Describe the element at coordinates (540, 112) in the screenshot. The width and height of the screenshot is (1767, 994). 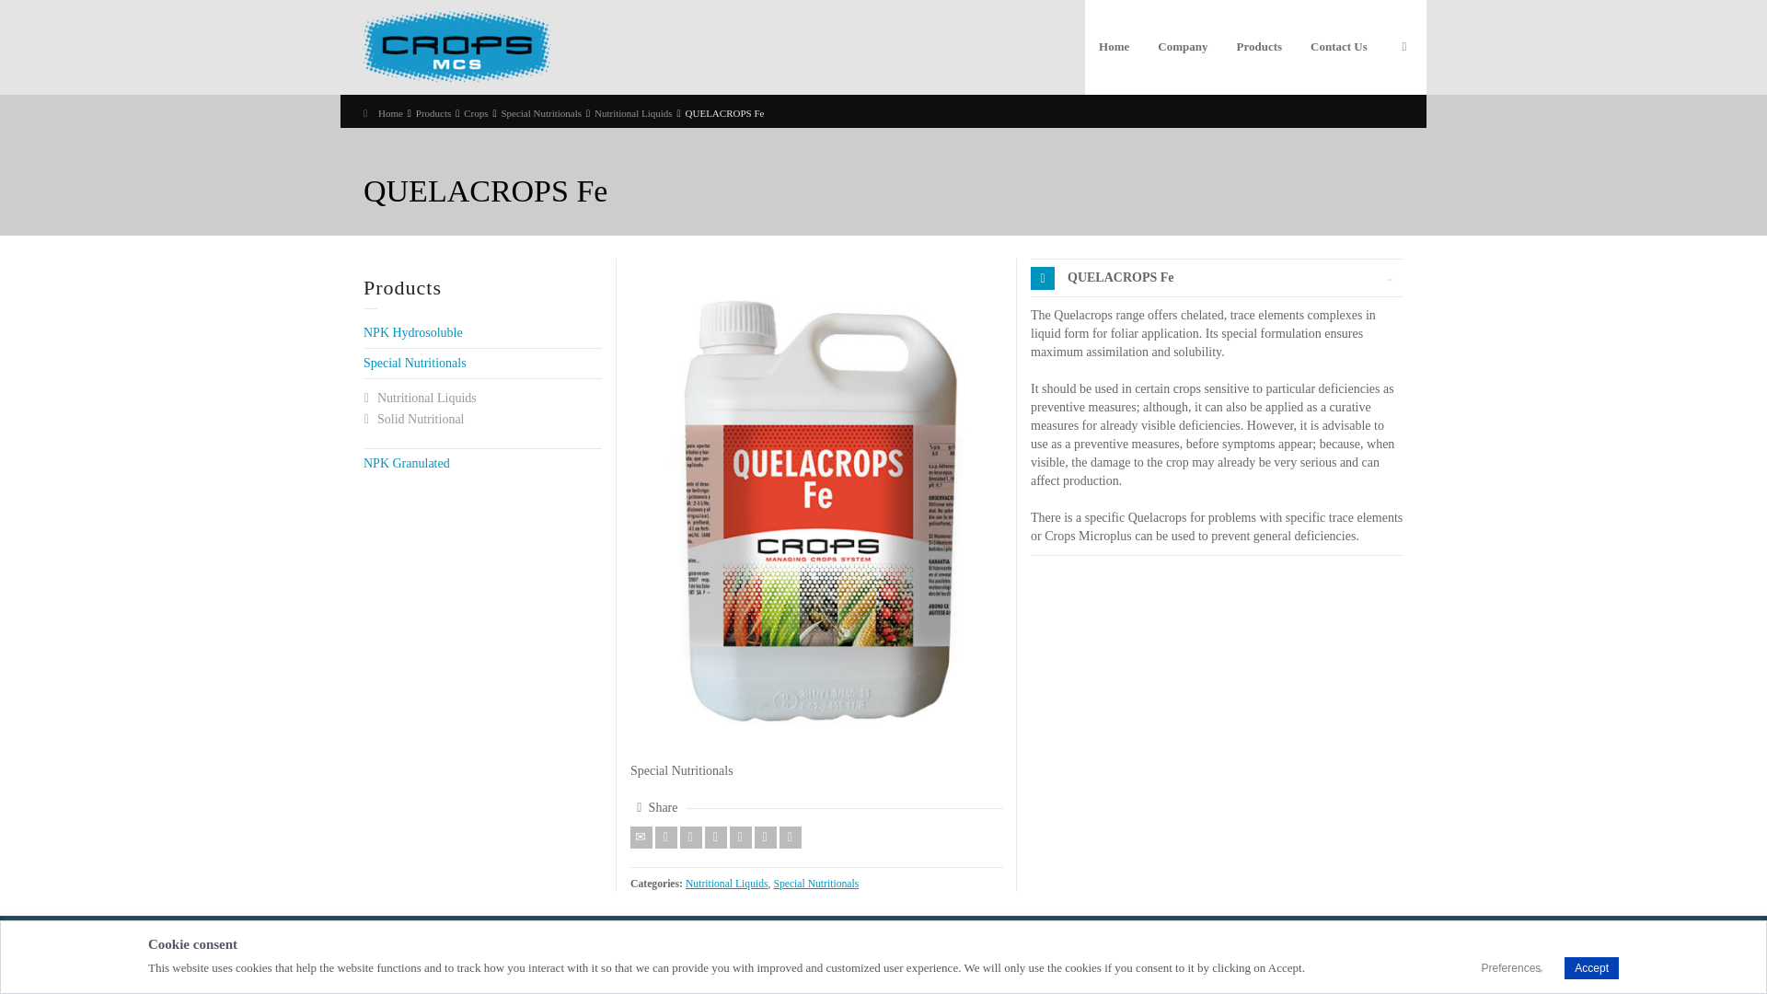
I see `Special Nutritionals` at that location.